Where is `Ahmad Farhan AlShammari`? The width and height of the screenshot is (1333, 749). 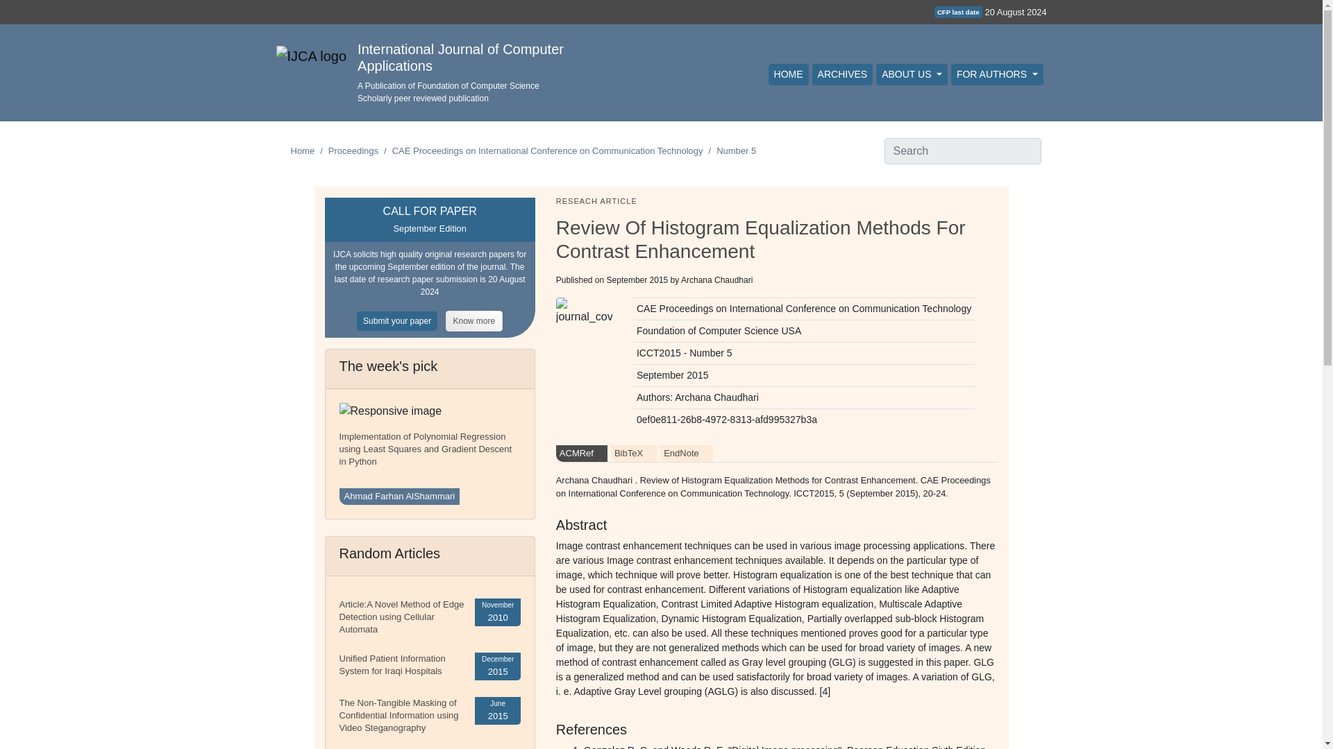 Ahmad Farhan AlShammari is located at coordinates (399, 497).